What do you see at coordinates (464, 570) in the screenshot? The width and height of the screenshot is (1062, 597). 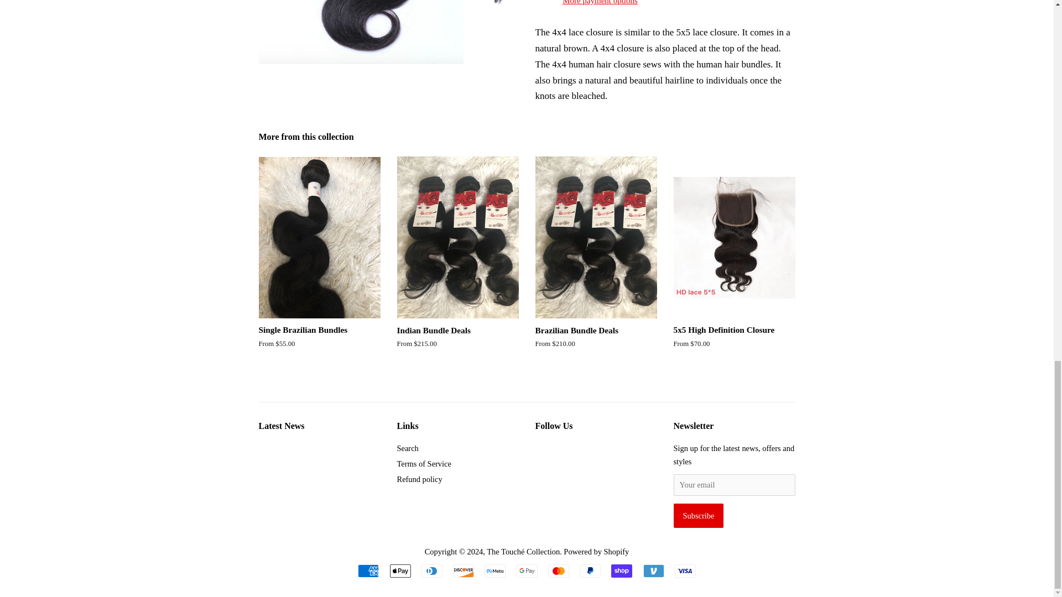 I see `Discover` at bounding box center [464, 570].